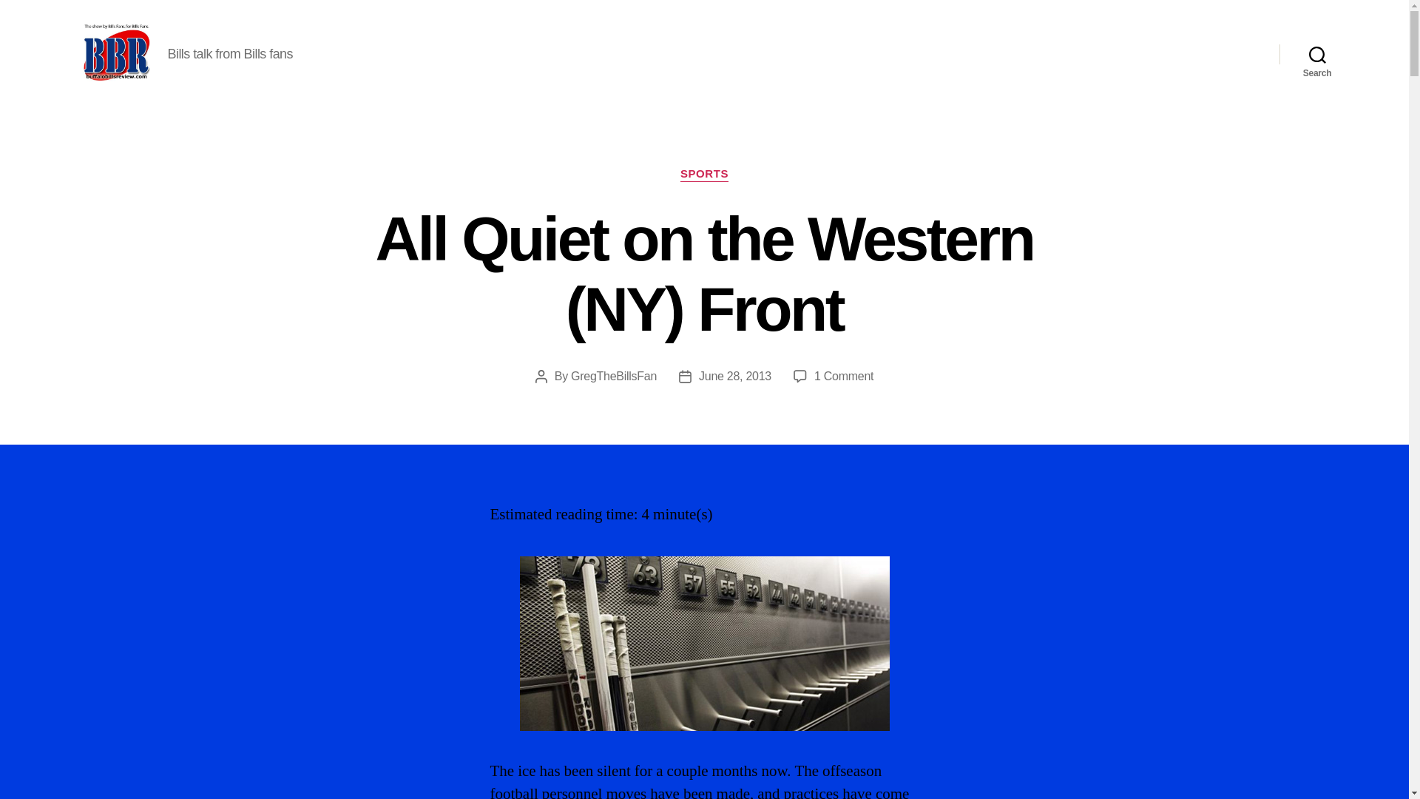 Image resolution: width=1420 pixels, height=799 pixels. What do you see at coordinates (613, 376) in the screenshot?
I see `GregTheBillsFan` at bounding box center [613, 376].